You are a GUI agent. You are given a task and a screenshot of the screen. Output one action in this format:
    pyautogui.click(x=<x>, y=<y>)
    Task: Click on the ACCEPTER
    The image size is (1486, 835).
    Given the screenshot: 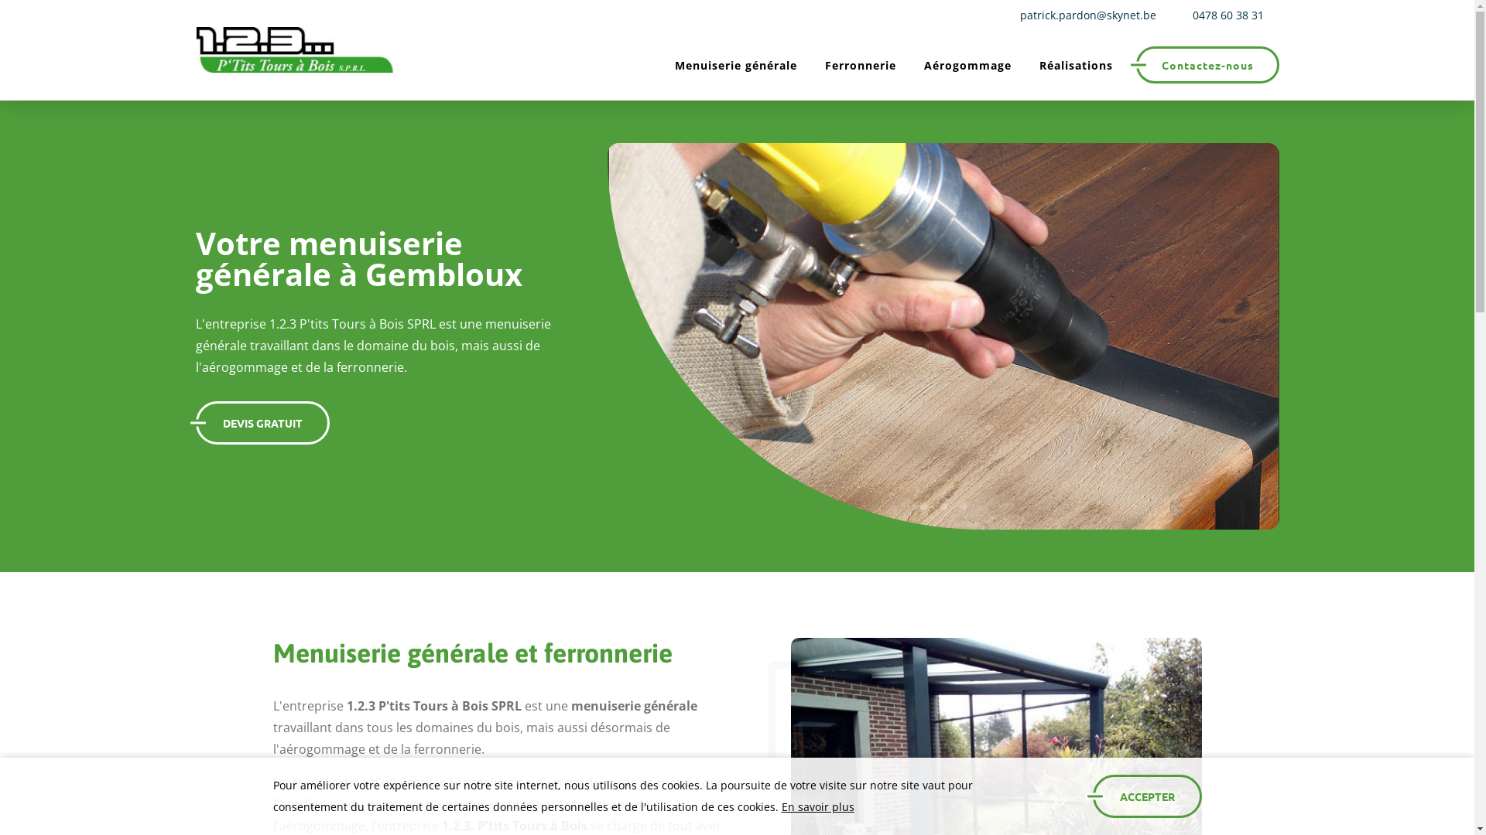 What is the action you would take?
    pyautogui.click(x=1147, y=796)
    